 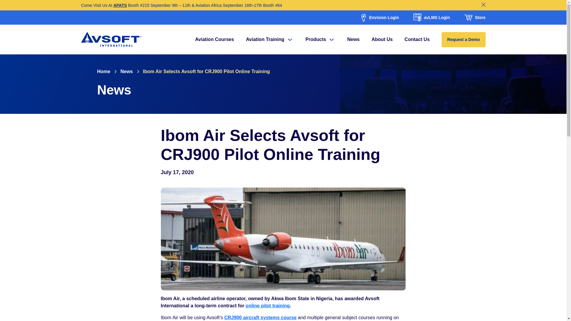 I want to click on Home, so click(x=103, y=71).